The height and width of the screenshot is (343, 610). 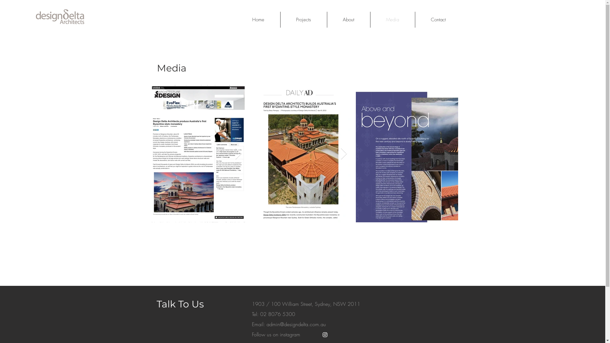 I want to click on About, so click(x=348, y=20).